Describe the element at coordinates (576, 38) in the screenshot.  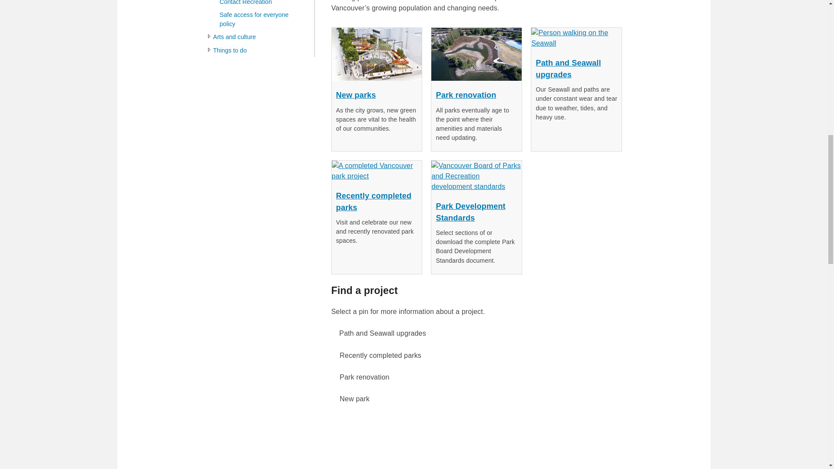
I see `Person walking on the Seawall` at that location.